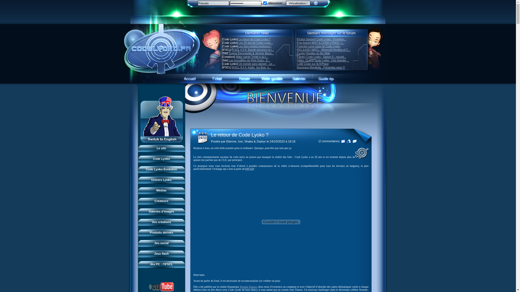 The height and width of the screenshot is (292, 520). I want to click on Suivre @CodeLyokoFr, so click(161, 276).